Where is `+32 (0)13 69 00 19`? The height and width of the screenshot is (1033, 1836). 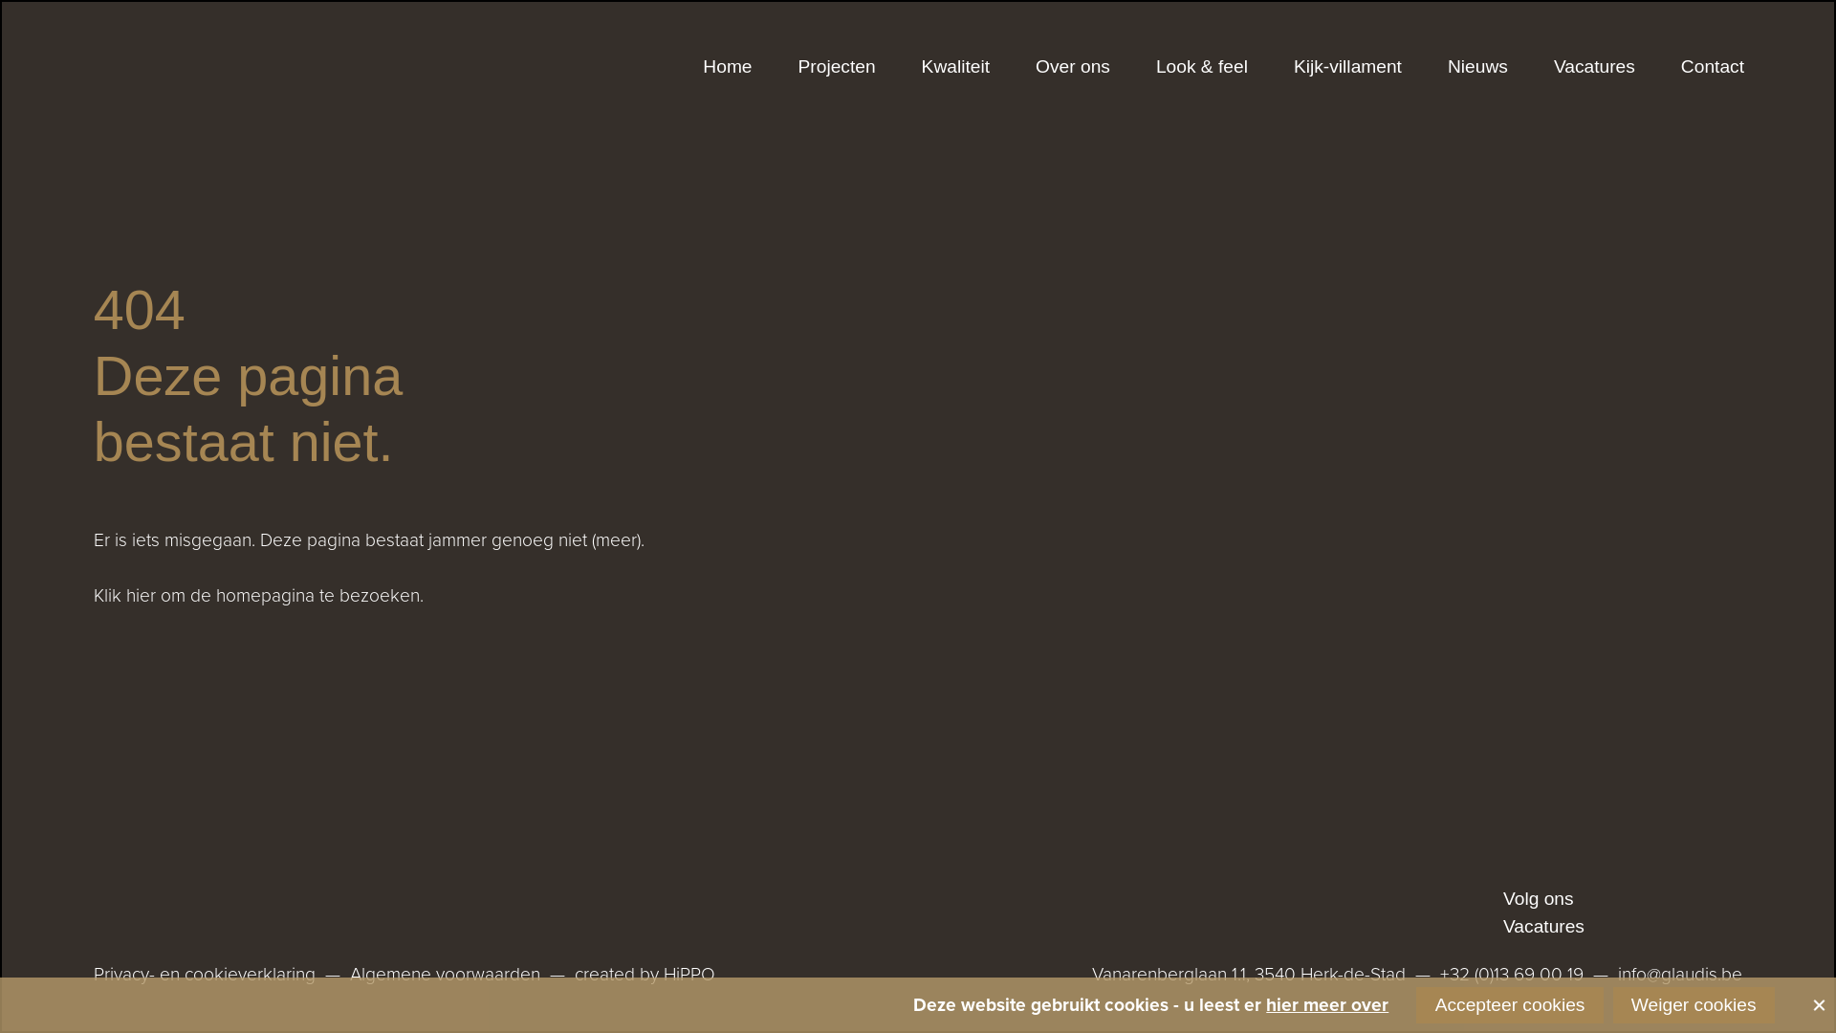
+32 (0)13 69 00 19 is located at coordinates (1512, 975).